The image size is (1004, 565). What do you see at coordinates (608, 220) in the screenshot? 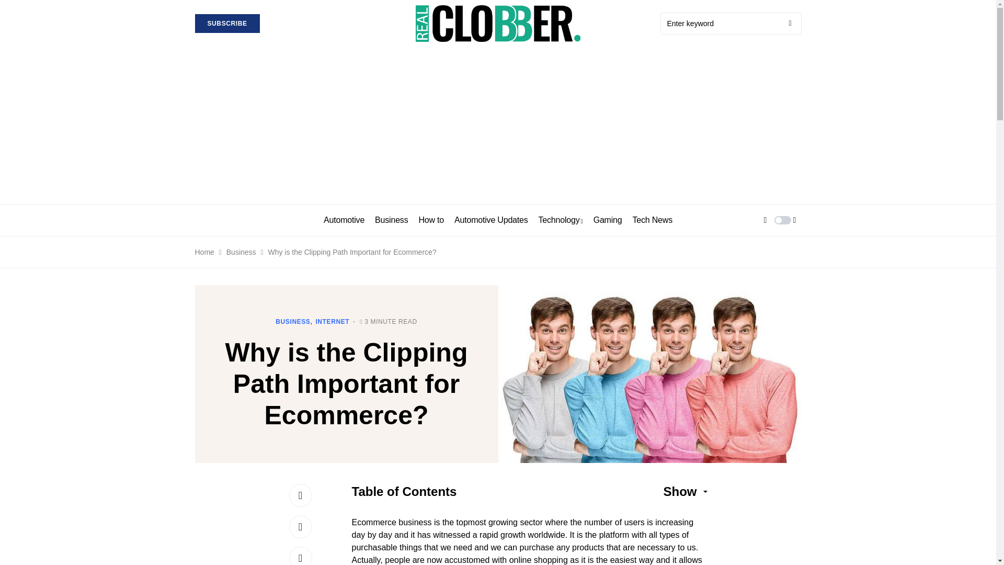
I see `Gaming` at bounding box center [608, 220].